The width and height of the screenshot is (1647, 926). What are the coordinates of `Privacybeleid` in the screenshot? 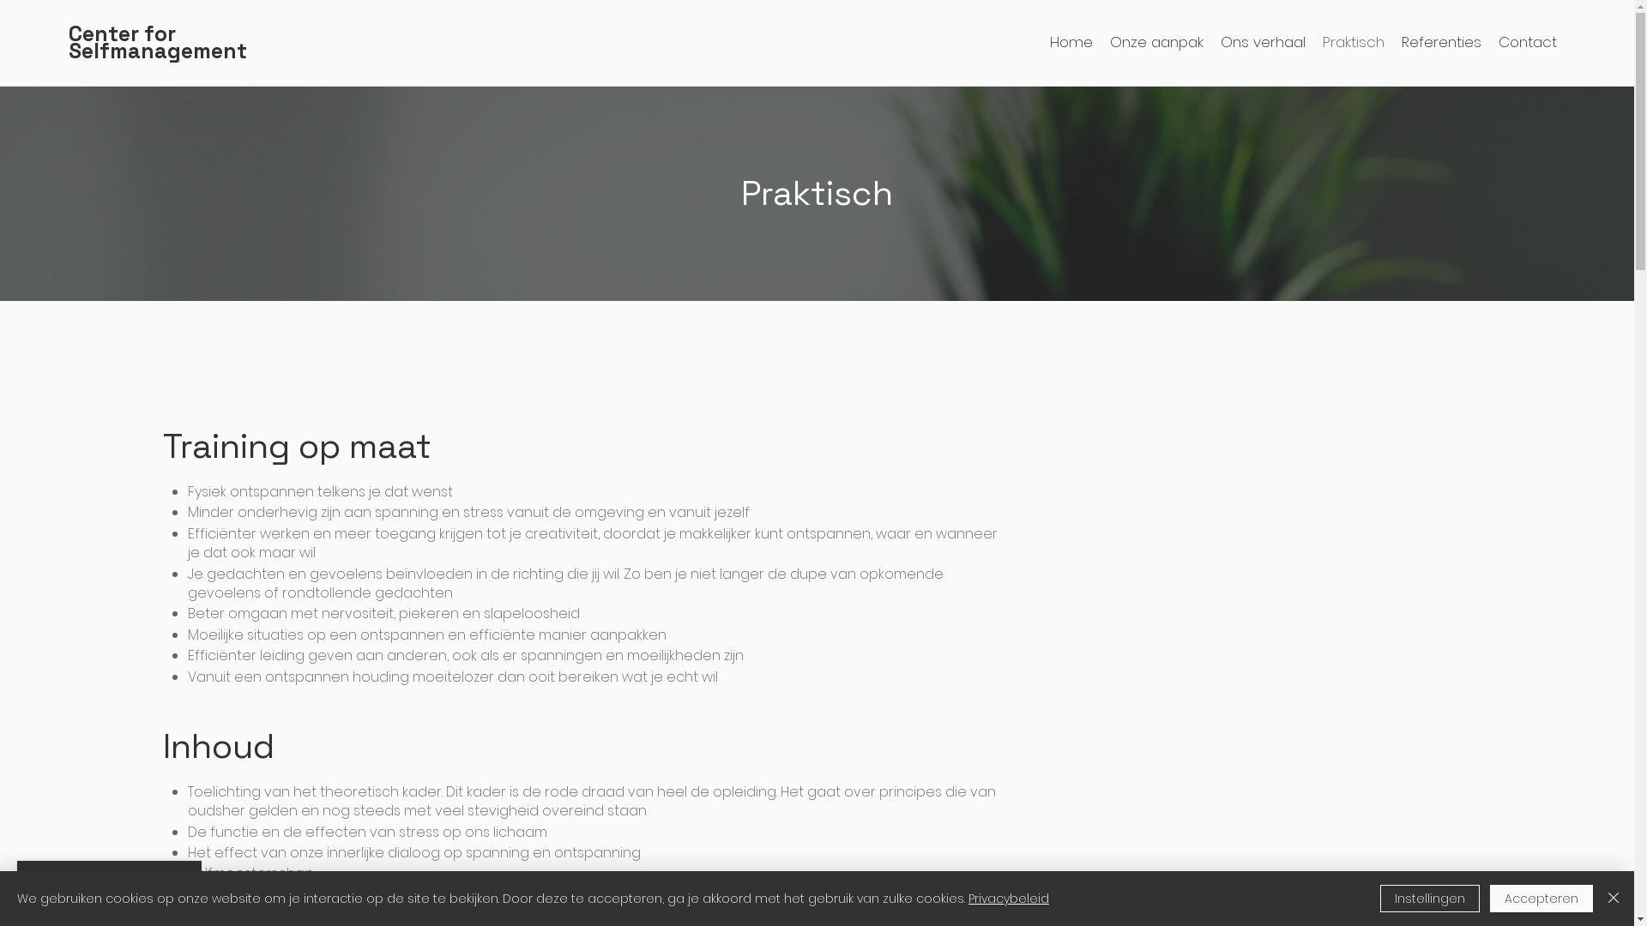 It's located at (1009, 899).